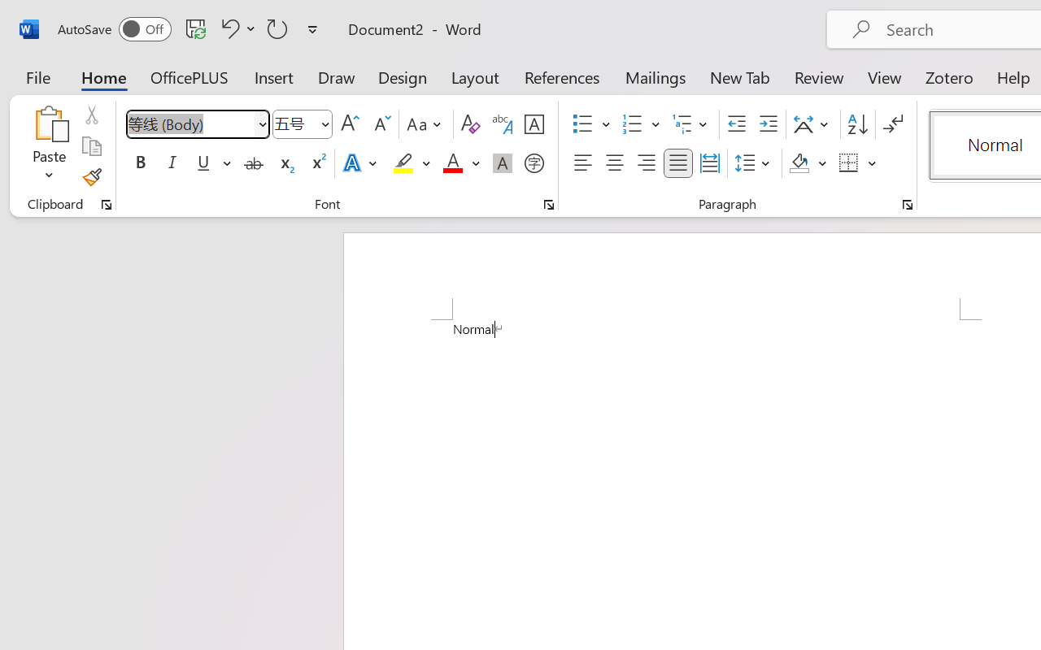 The width and height of the screenshot is (1041, 650). What do you see at coordinates (277, 28) in the screenshot?
I see `Repeat Doc Close` at bounding box center [277, 28].